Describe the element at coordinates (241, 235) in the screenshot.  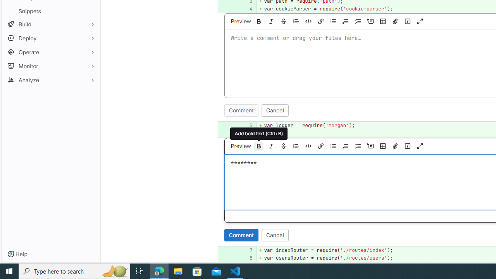
I see `Comment` at that location.